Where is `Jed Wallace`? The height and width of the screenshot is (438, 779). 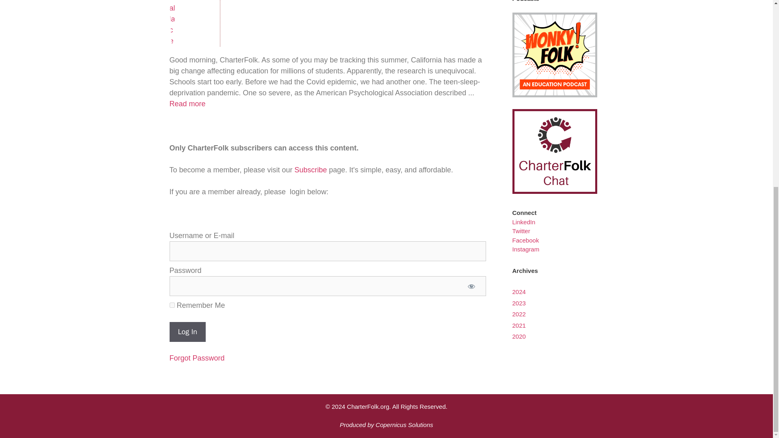 Jed Wallace is located at coordinates (193, 23).